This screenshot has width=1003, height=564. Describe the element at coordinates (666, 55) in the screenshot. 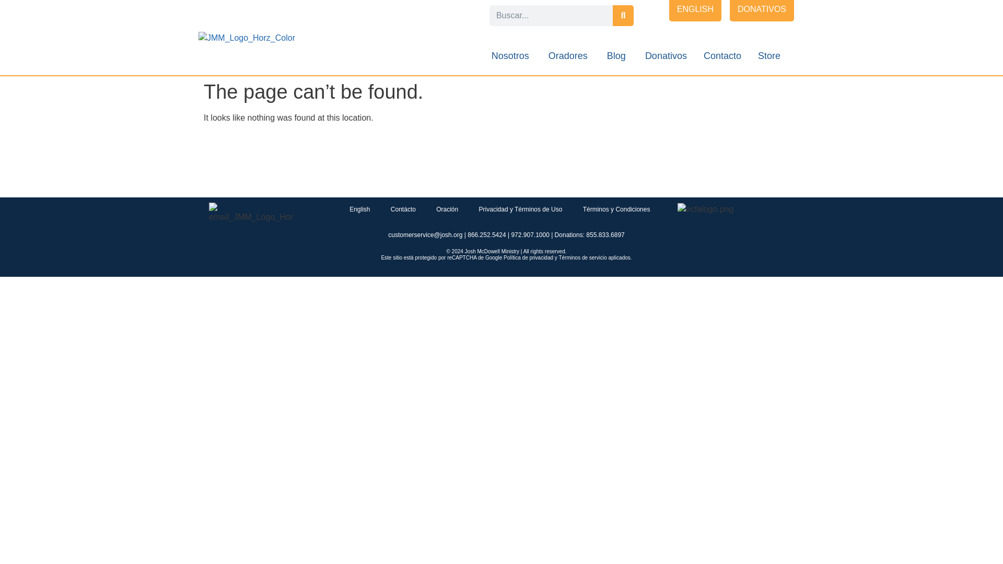

I see `Donativos` at that location.